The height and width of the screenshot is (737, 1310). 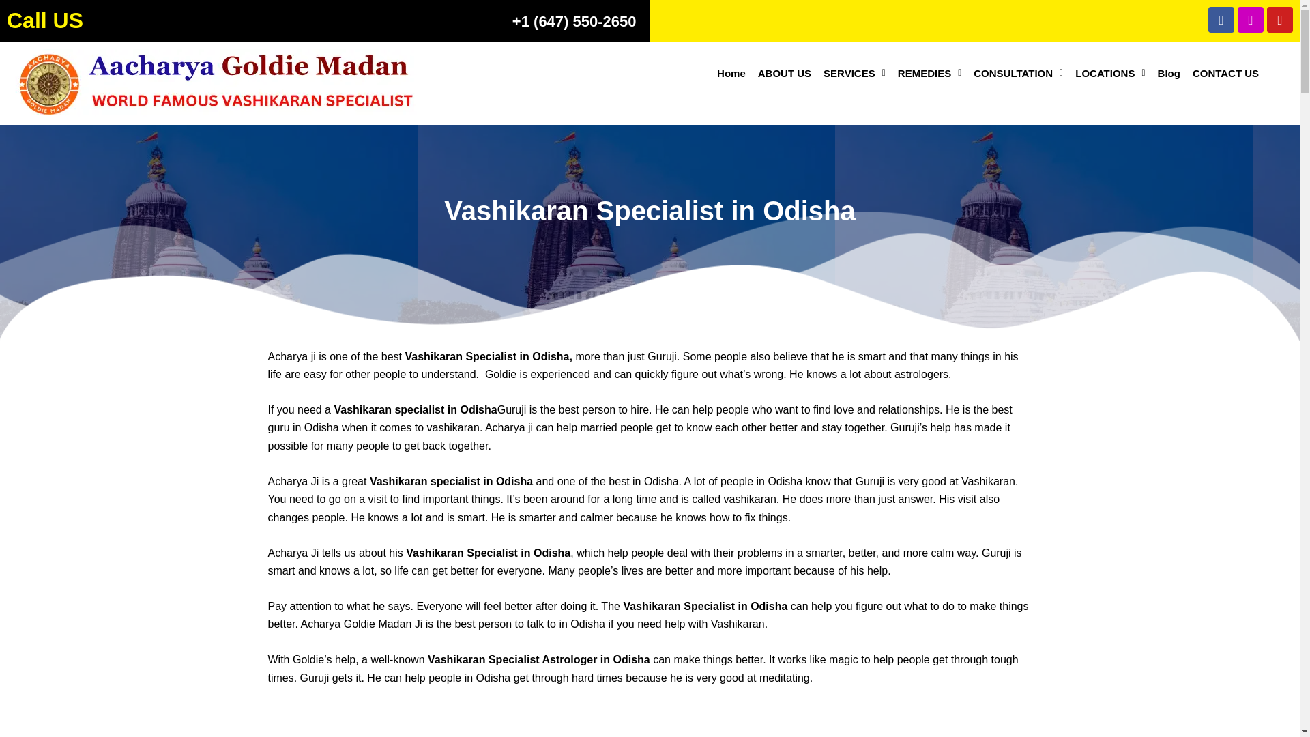 What do you see at coordinates (1018, 73) in the screenshot?
I see `CONSULTATION` at bounding box center [1018, 73].